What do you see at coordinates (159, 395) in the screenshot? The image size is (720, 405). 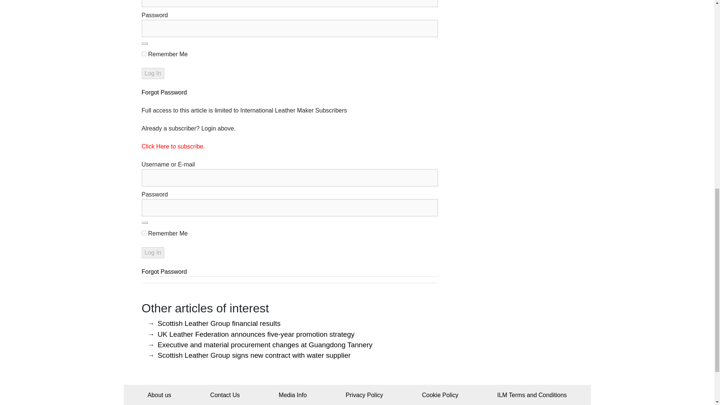 I see `About us` at bounding box center [159, 395].